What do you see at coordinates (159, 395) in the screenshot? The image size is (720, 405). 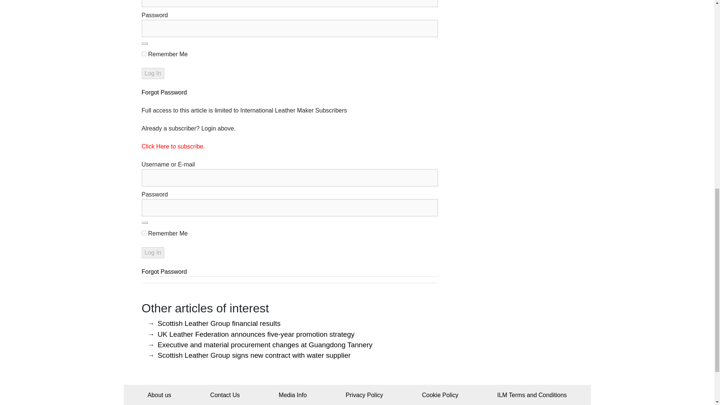 I see `About us` at bounding box center [159, 395].